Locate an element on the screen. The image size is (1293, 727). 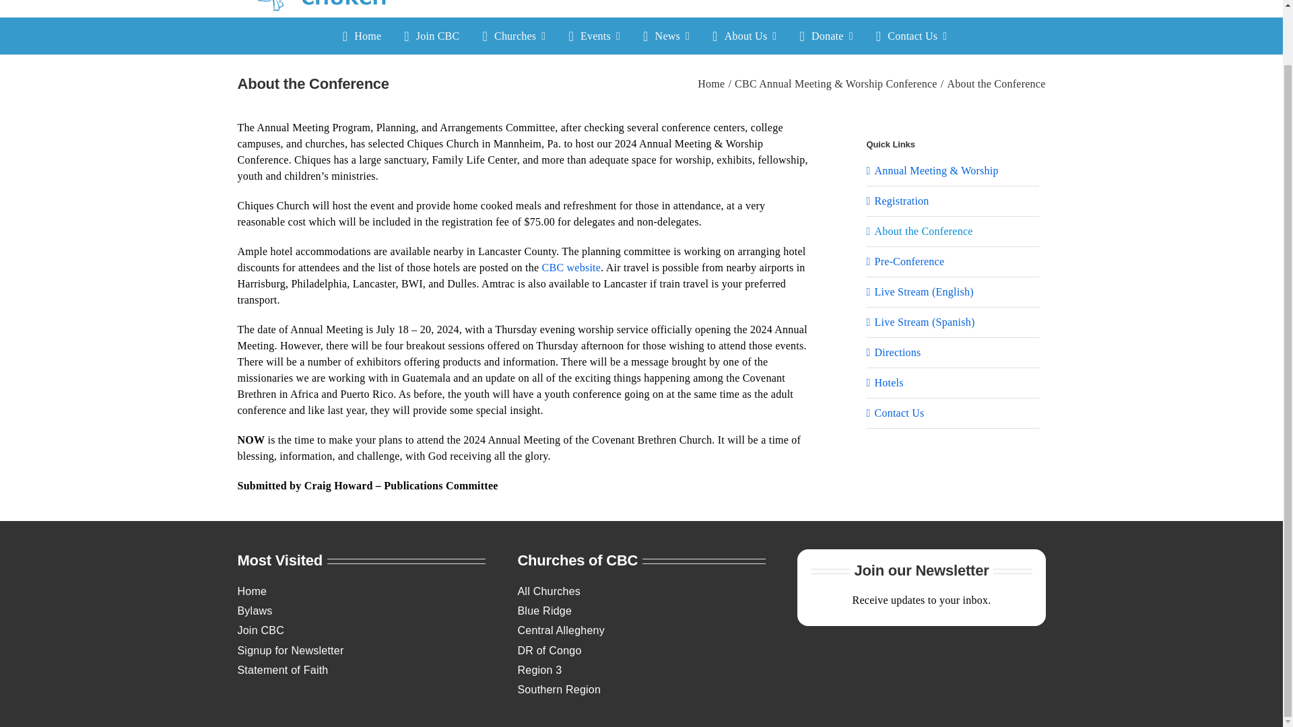
Home is located at coordinates (358, 36).